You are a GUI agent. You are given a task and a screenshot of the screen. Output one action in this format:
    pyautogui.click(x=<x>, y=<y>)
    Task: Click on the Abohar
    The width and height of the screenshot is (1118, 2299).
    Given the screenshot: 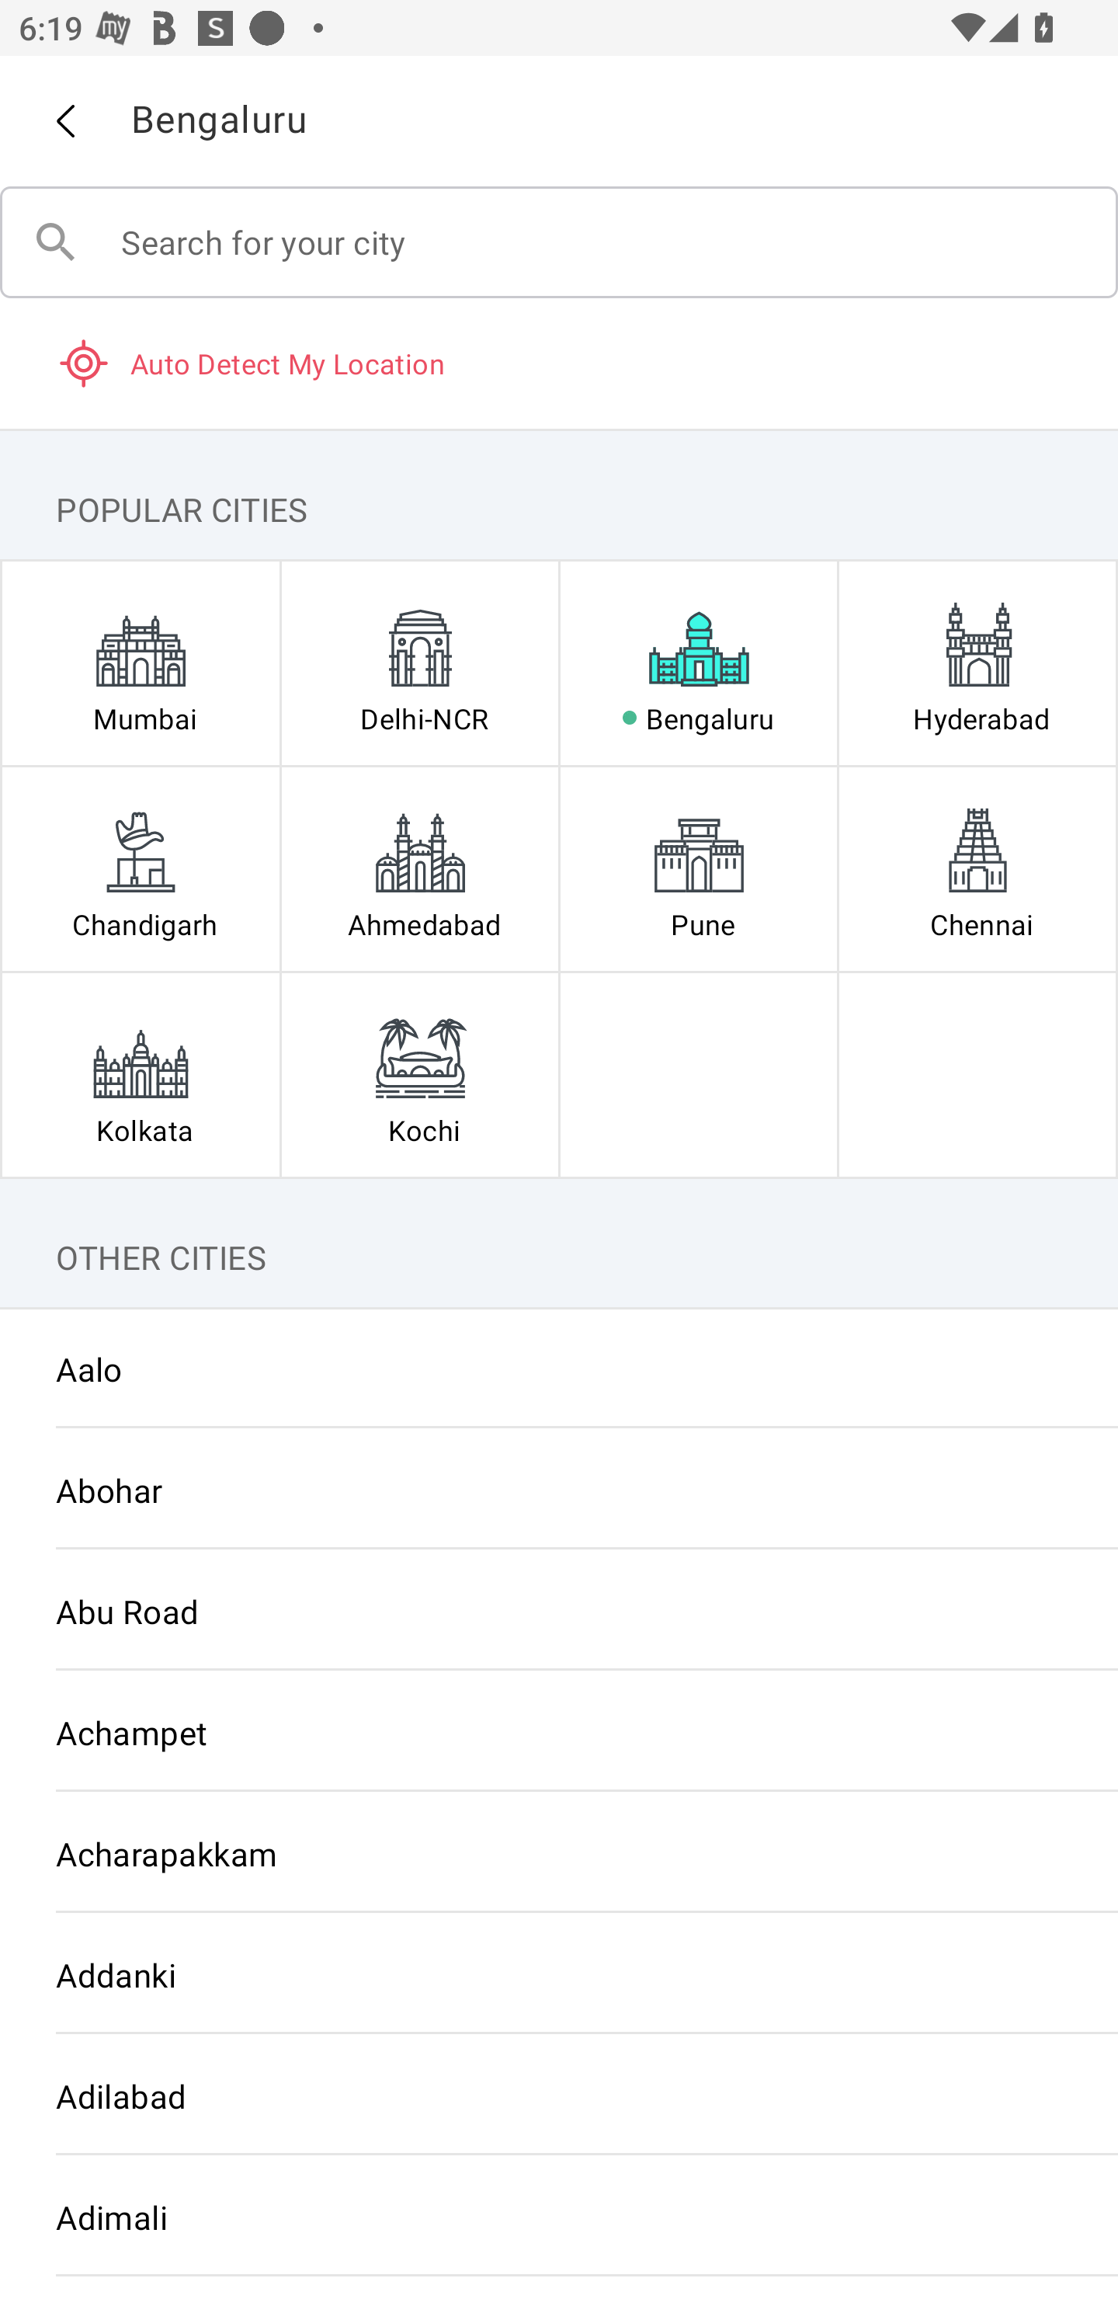 What is the action you would take?
    pyautogui.click(x=559, y=1490)
    